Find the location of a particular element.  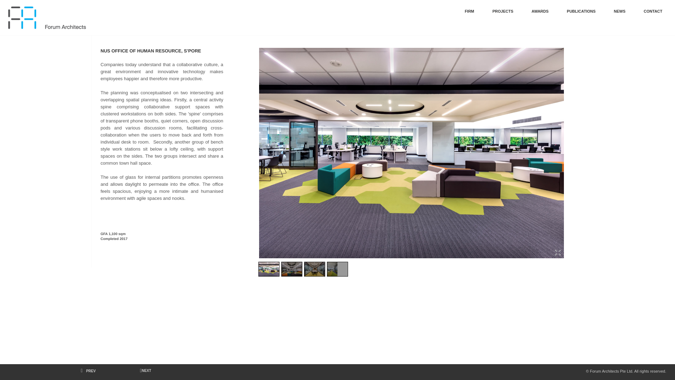

PROJECTS is located at coordinates (503, 11).